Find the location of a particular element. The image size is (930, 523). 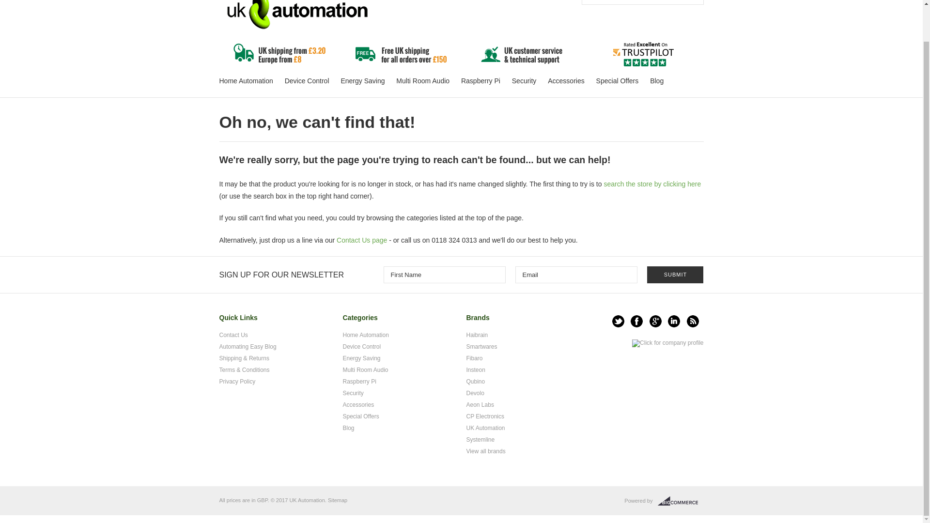

British Pounds is located at coordinates (263, 500).